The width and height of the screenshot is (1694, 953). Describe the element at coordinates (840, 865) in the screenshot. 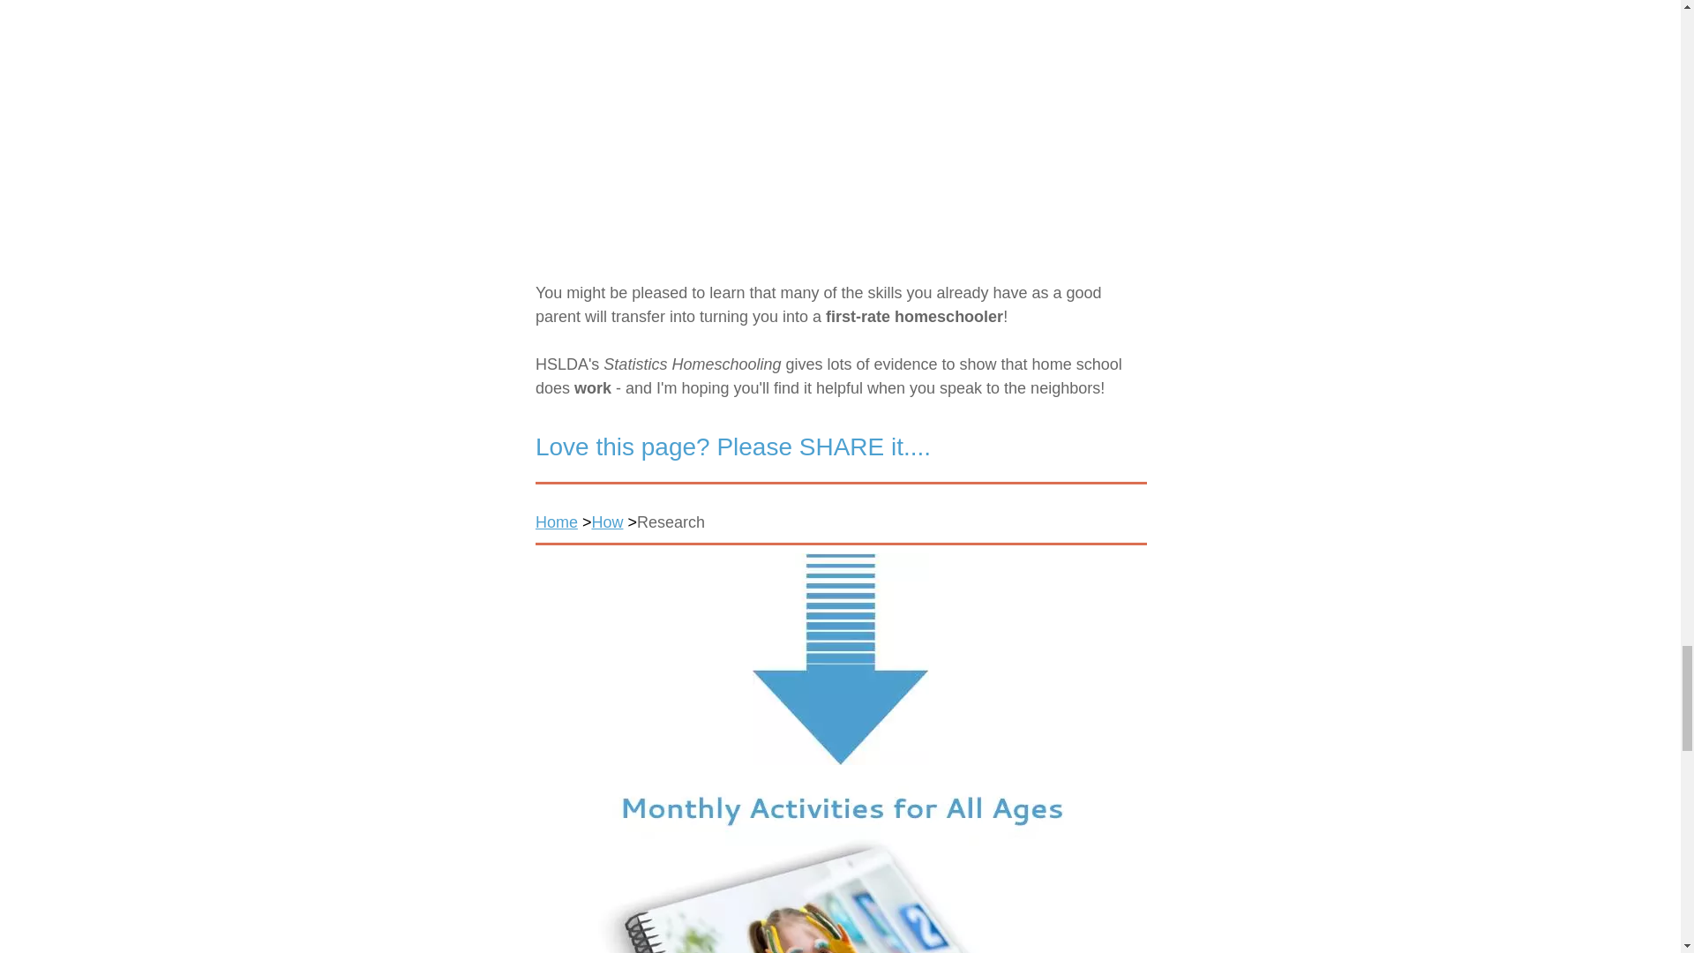

I see `free homeschool newsletter` at that location.